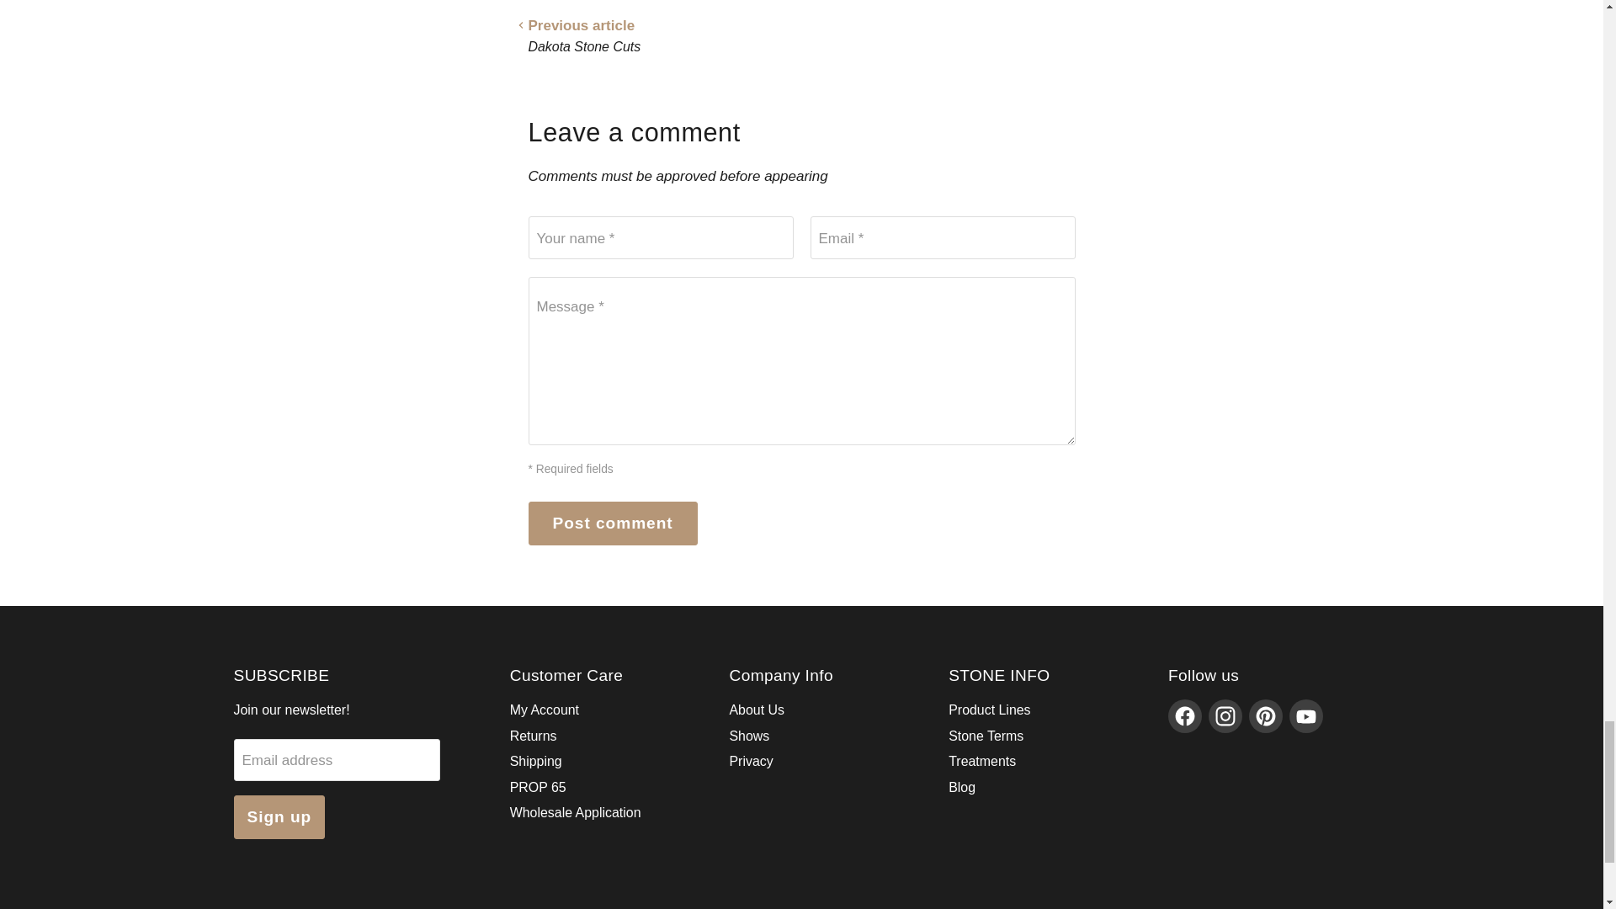  What do you see at coordinates (1306, 715) in the screenshot?
I see `YouTube` at bounding box center [1306, 715].